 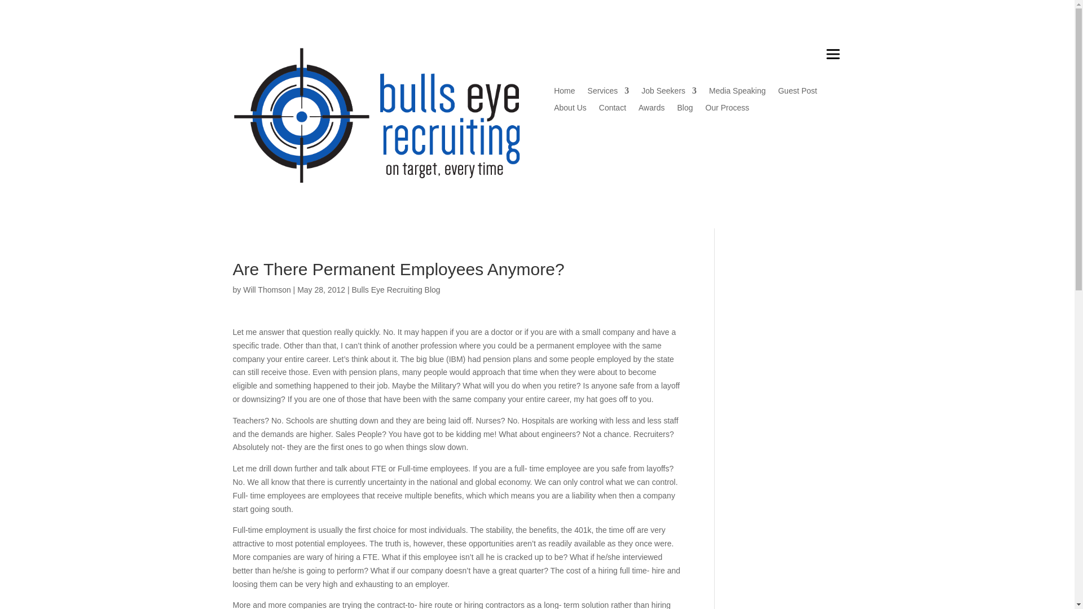 I want to click on Guest Post, so click(x=796, y=93).